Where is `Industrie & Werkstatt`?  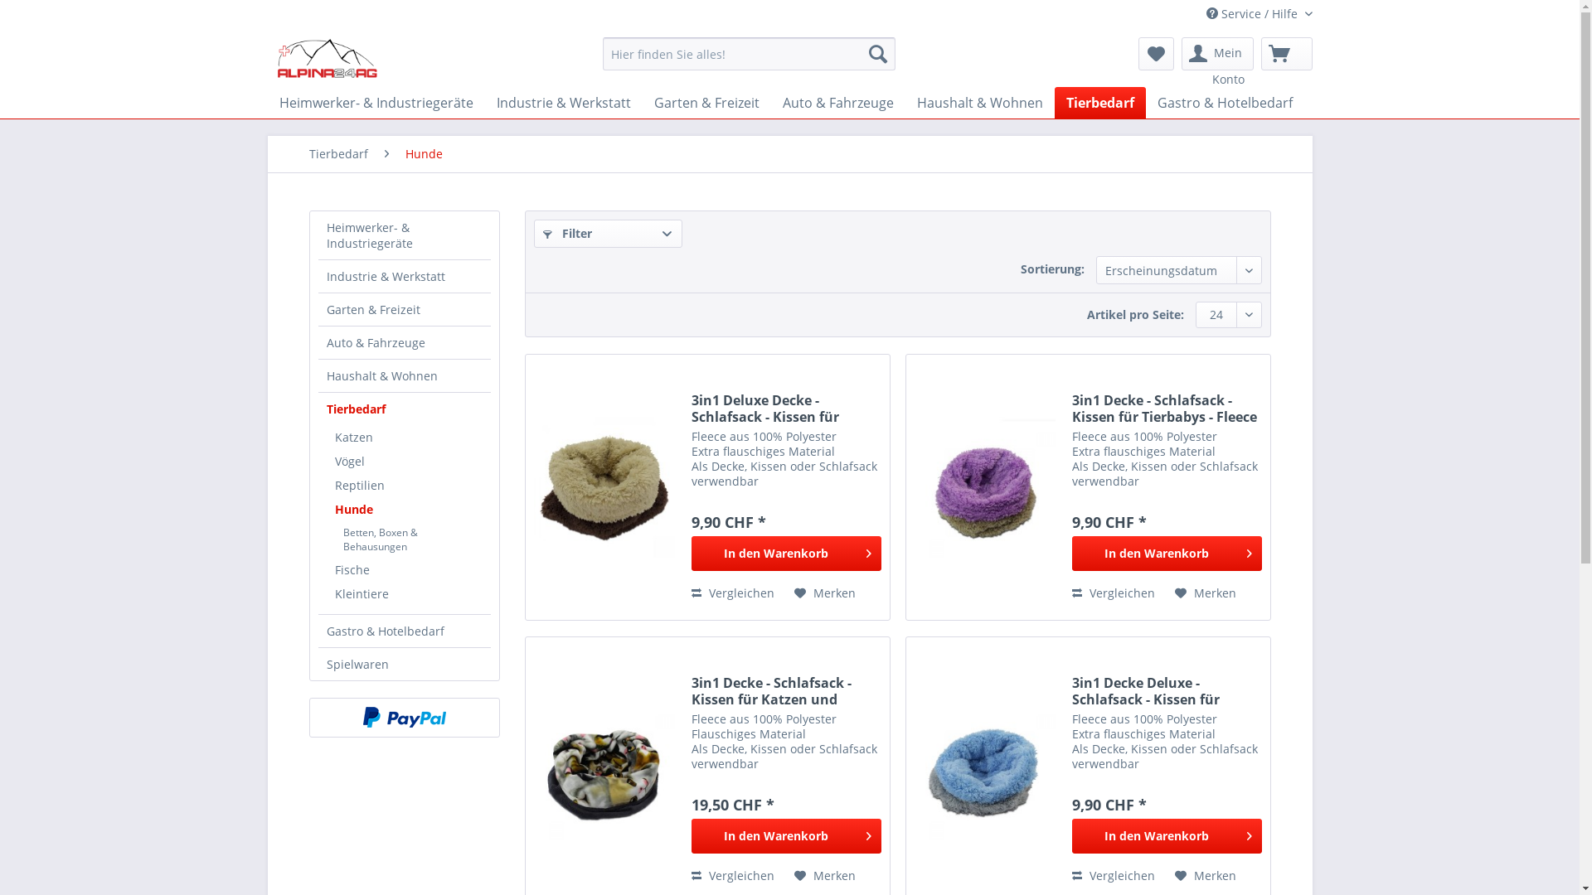
Industrie & Werkstatt is located at coordinates (563, 103).